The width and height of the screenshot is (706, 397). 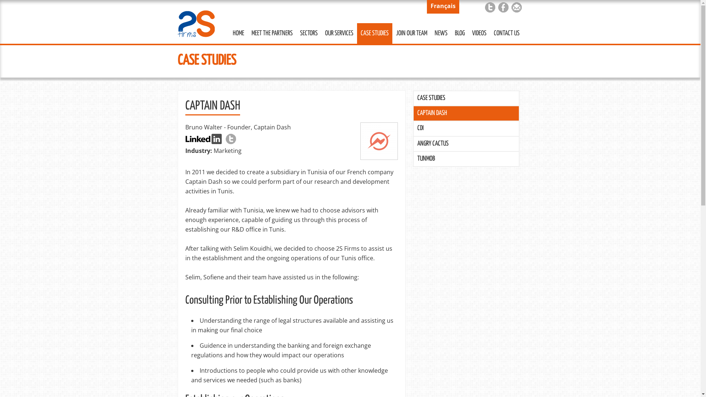 What do you see at coordinates (460, 33) in the screenshot?
I see `BLOG` at bounding box center [460, 33].